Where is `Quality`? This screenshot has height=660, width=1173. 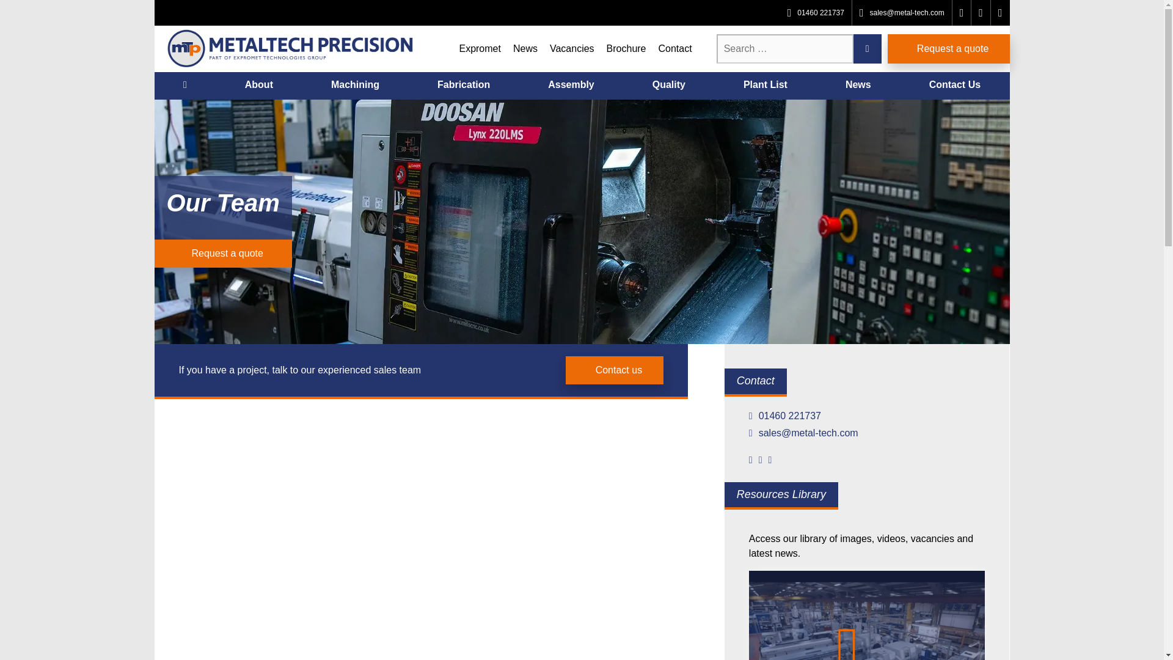
Quality is located at coordinates (668, 86).